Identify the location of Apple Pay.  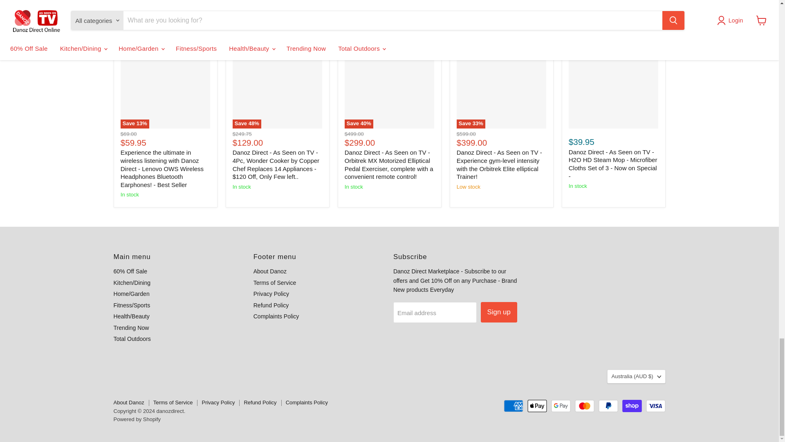
(537, 406).